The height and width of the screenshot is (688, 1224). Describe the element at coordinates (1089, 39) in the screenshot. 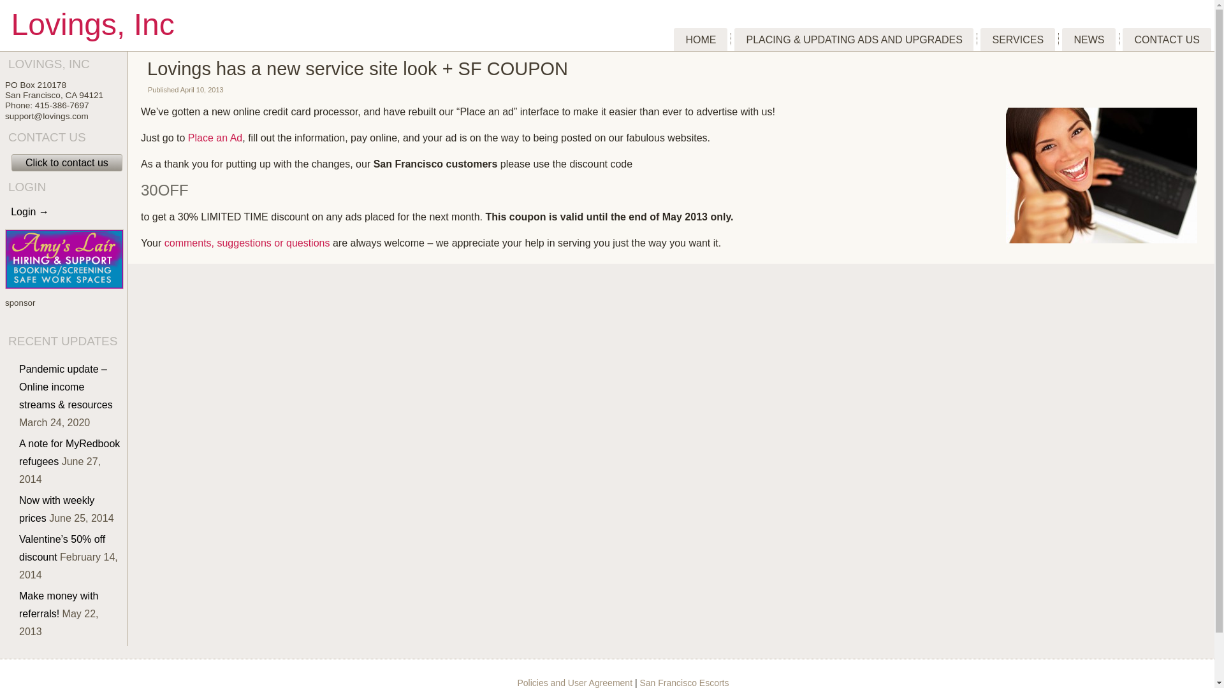

I see `NEWS` at that location.